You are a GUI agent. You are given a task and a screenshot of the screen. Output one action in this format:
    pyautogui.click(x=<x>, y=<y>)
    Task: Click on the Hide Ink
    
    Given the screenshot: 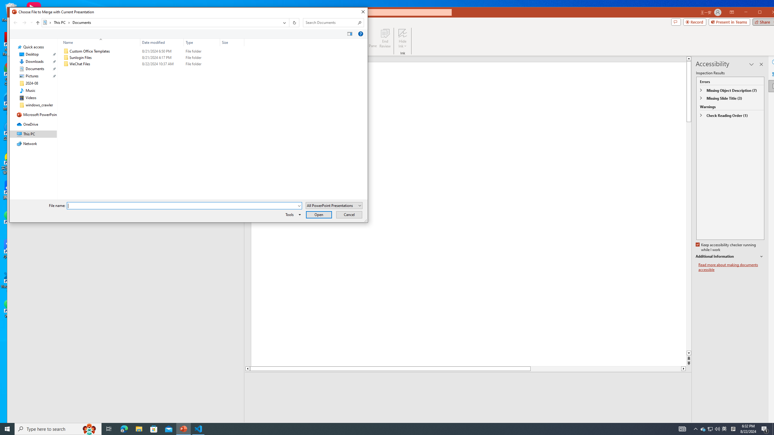 What is the action you would take?
    pyautogui.click(x=403, y=33)
    